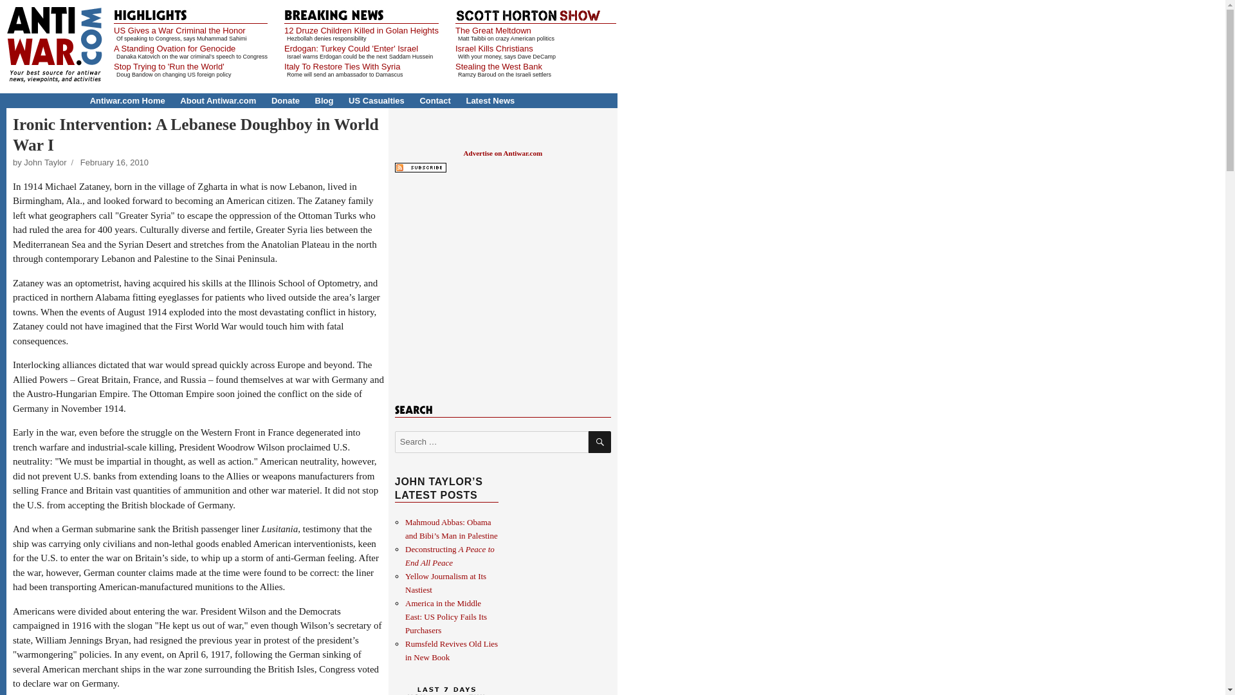 The image size is (1235, 695). Describe the element at coordinates (499, 67) in the screenshot. I see `Stealing the West Bank` at that location.